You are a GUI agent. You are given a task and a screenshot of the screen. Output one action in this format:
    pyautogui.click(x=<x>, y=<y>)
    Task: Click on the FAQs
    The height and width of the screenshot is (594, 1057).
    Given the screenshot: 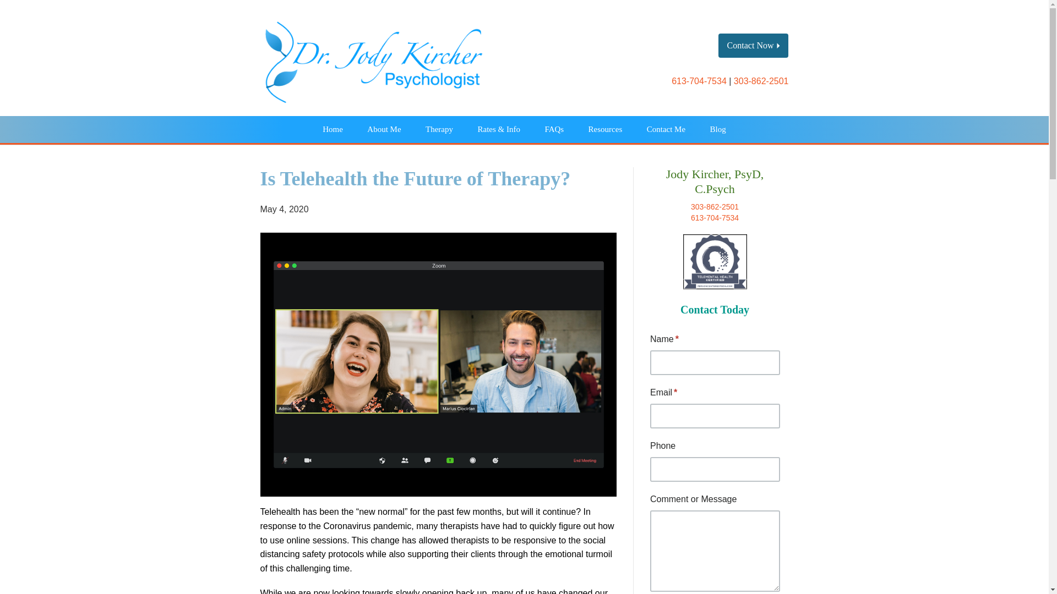 What is the action you would take?
    pyautogui.click(x=554, y=129)
    